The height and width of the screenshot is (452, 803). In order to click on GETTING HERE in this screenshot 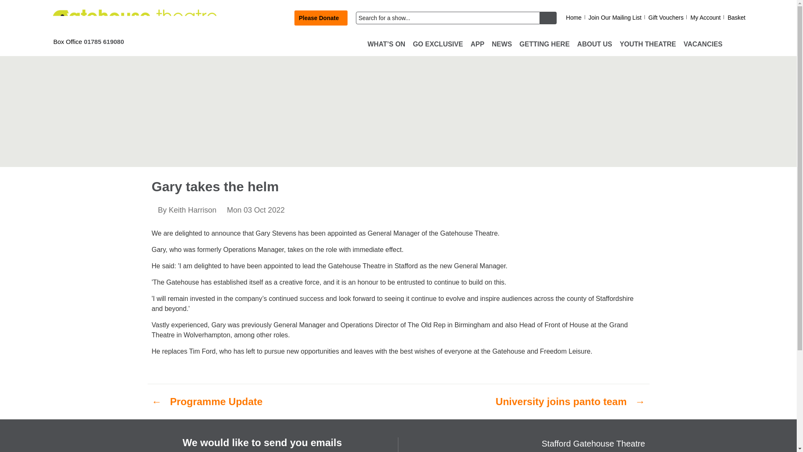, I will do `click(544, 44)`.